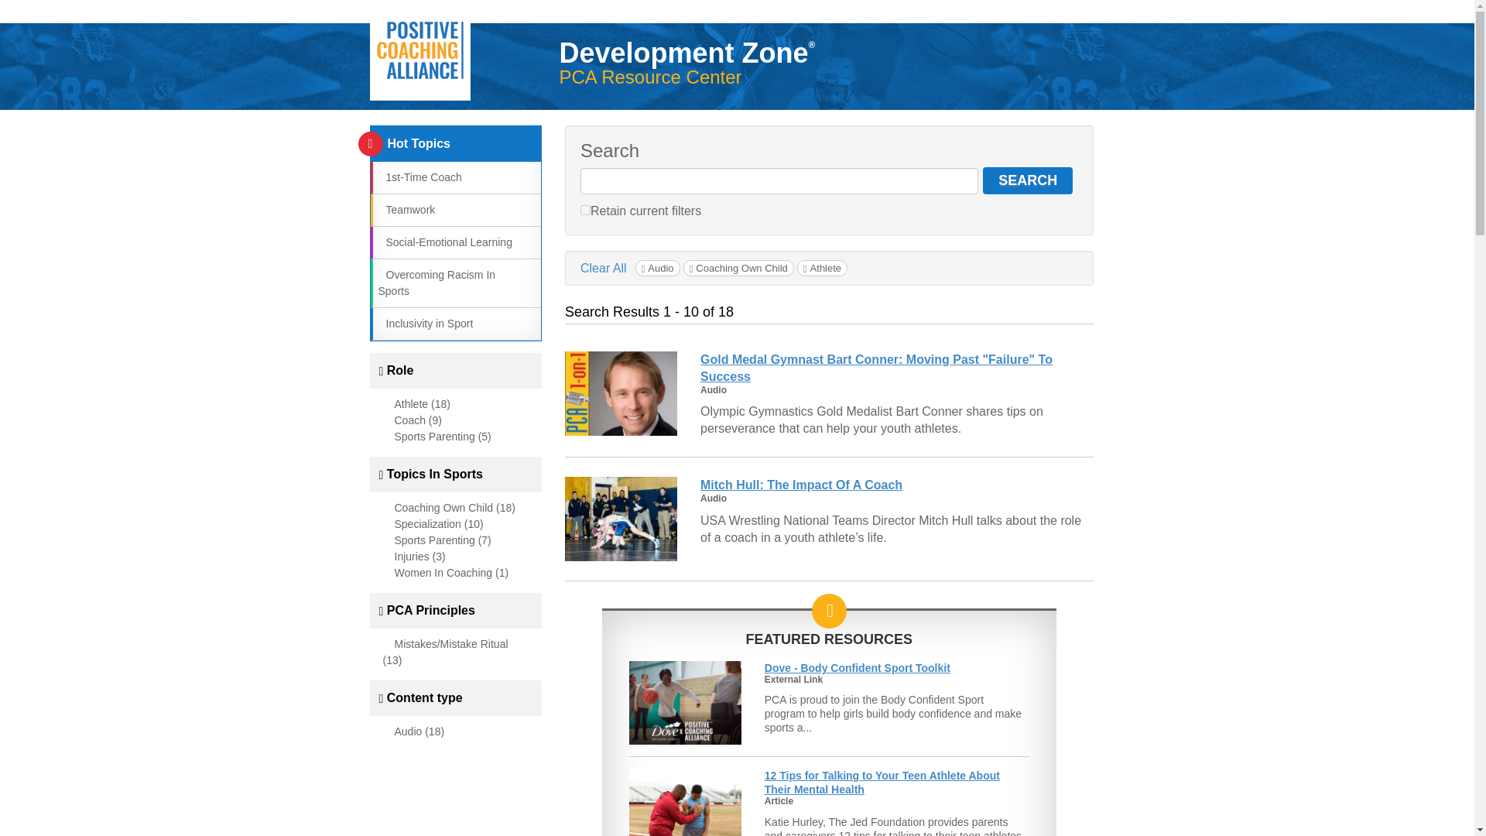  I want to click on Social-Emotional Learning, so click(444, 242).